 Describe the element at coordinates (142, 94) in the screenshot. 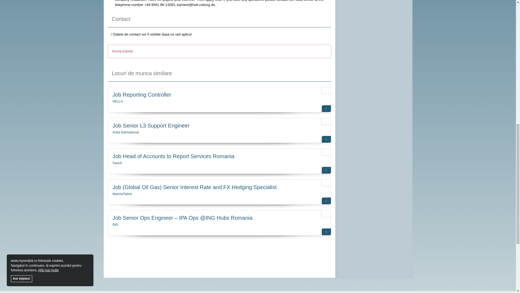

I see `Job Reporting Controller` at that location.